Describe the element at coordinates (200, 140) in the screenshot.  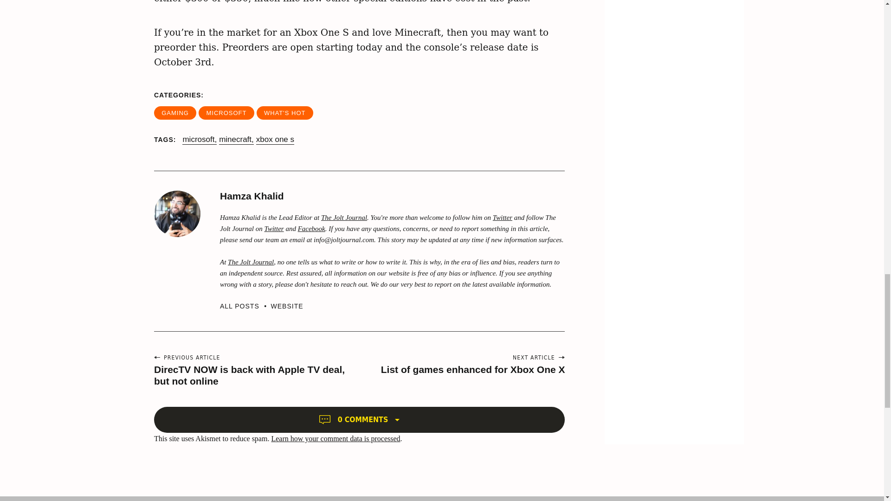
I see `microsoft` at that location.